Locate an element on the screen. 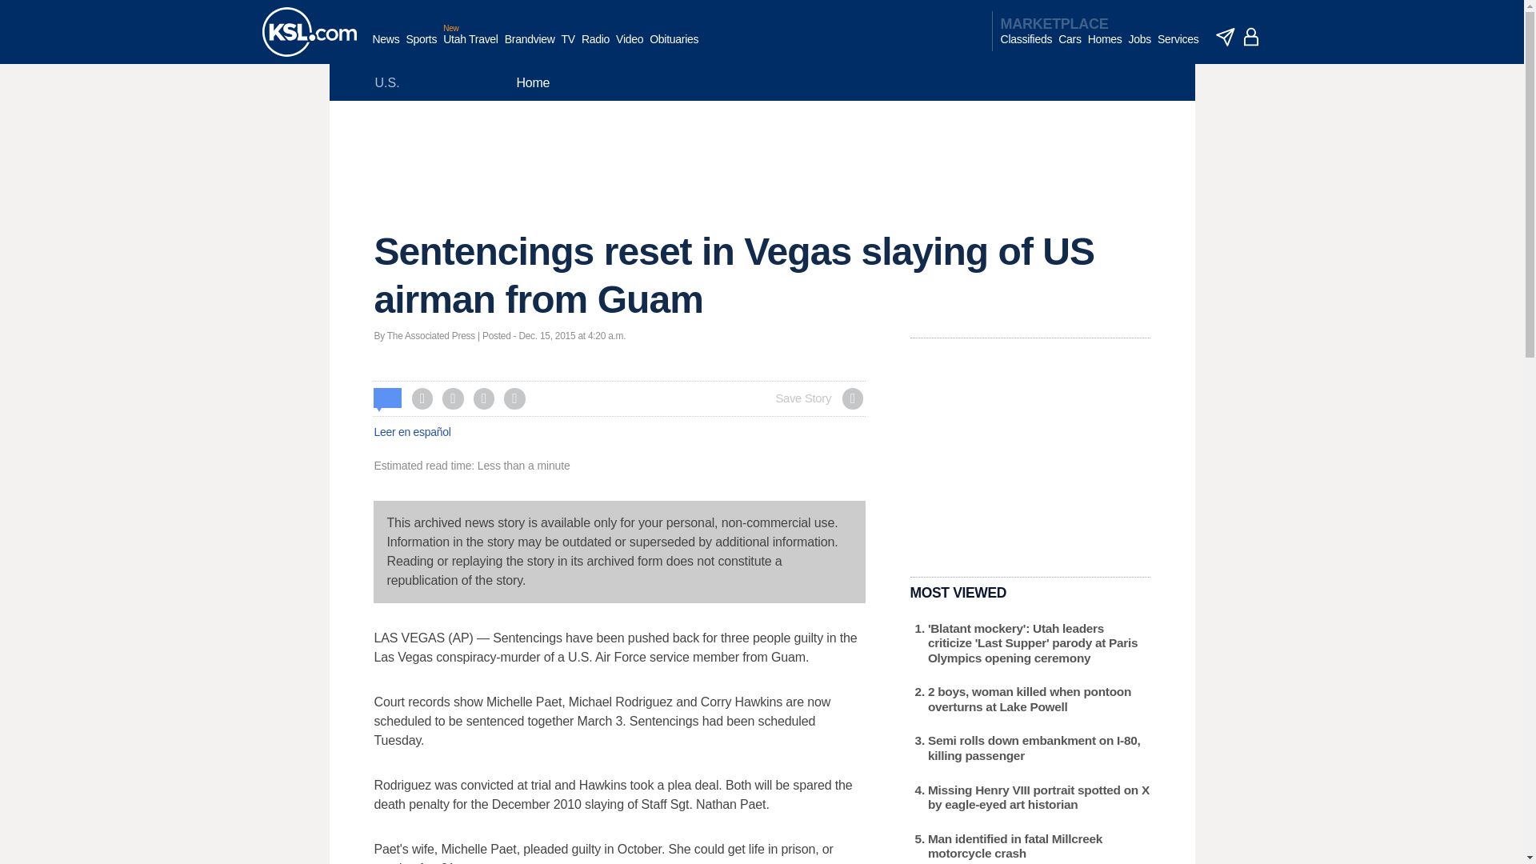 This screenshot has height=864, width=1536. Brandview is located at coordinates (530, 47).